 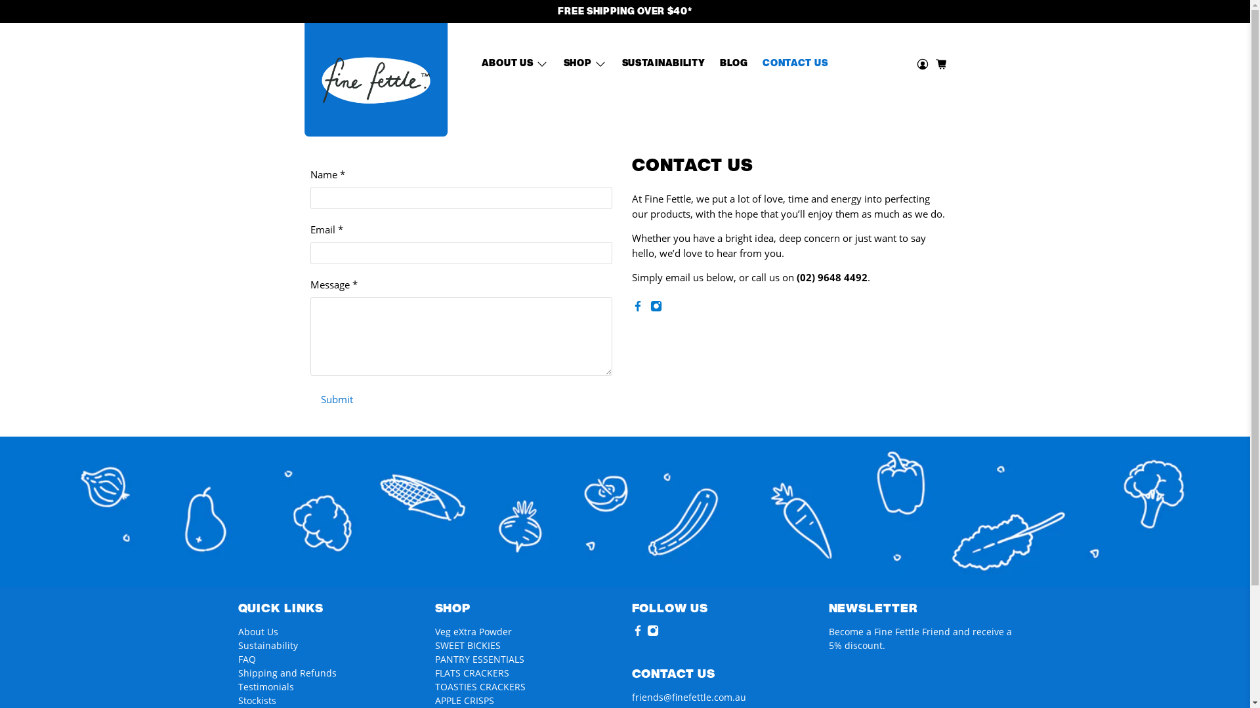 I want to click on friends@finefettle.com.au, so click(x=688, y=698).